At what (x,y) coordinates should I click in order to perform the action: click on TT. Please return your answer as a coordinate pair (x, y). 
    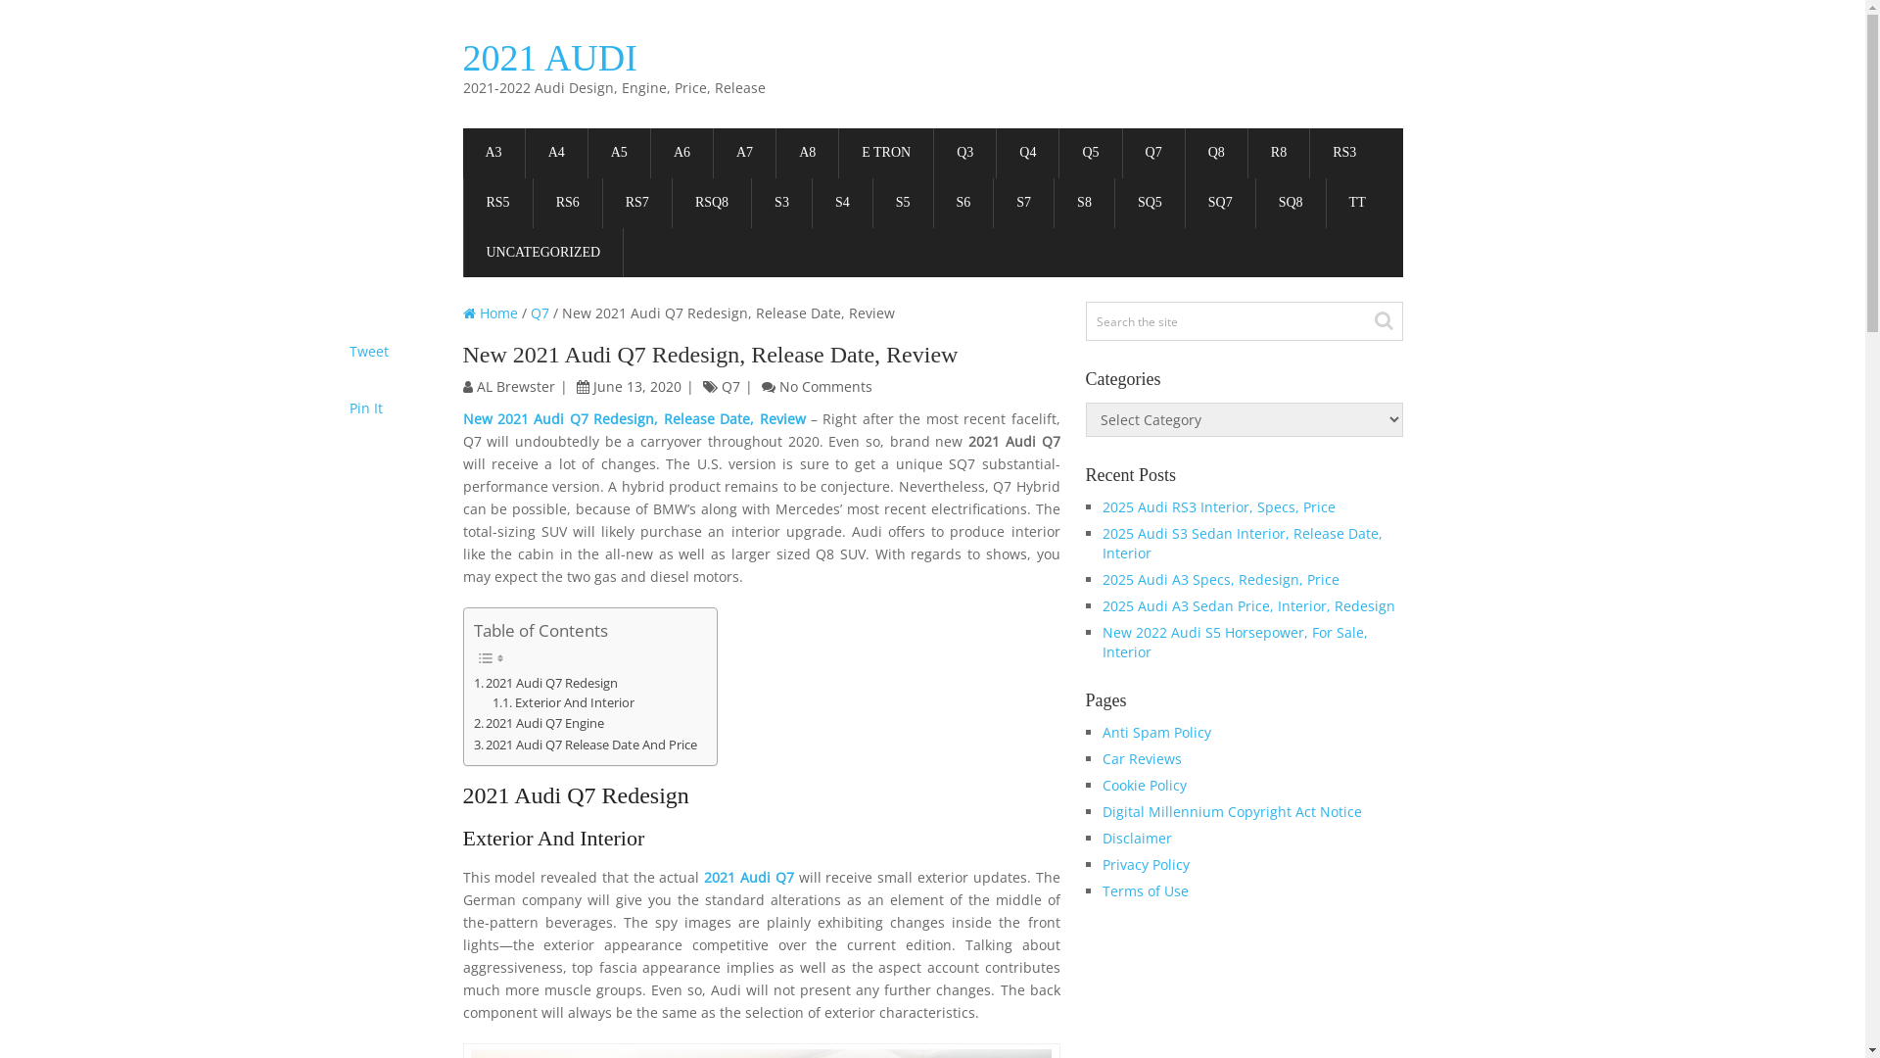
    Looking at the image, I should click on (1357, 204).